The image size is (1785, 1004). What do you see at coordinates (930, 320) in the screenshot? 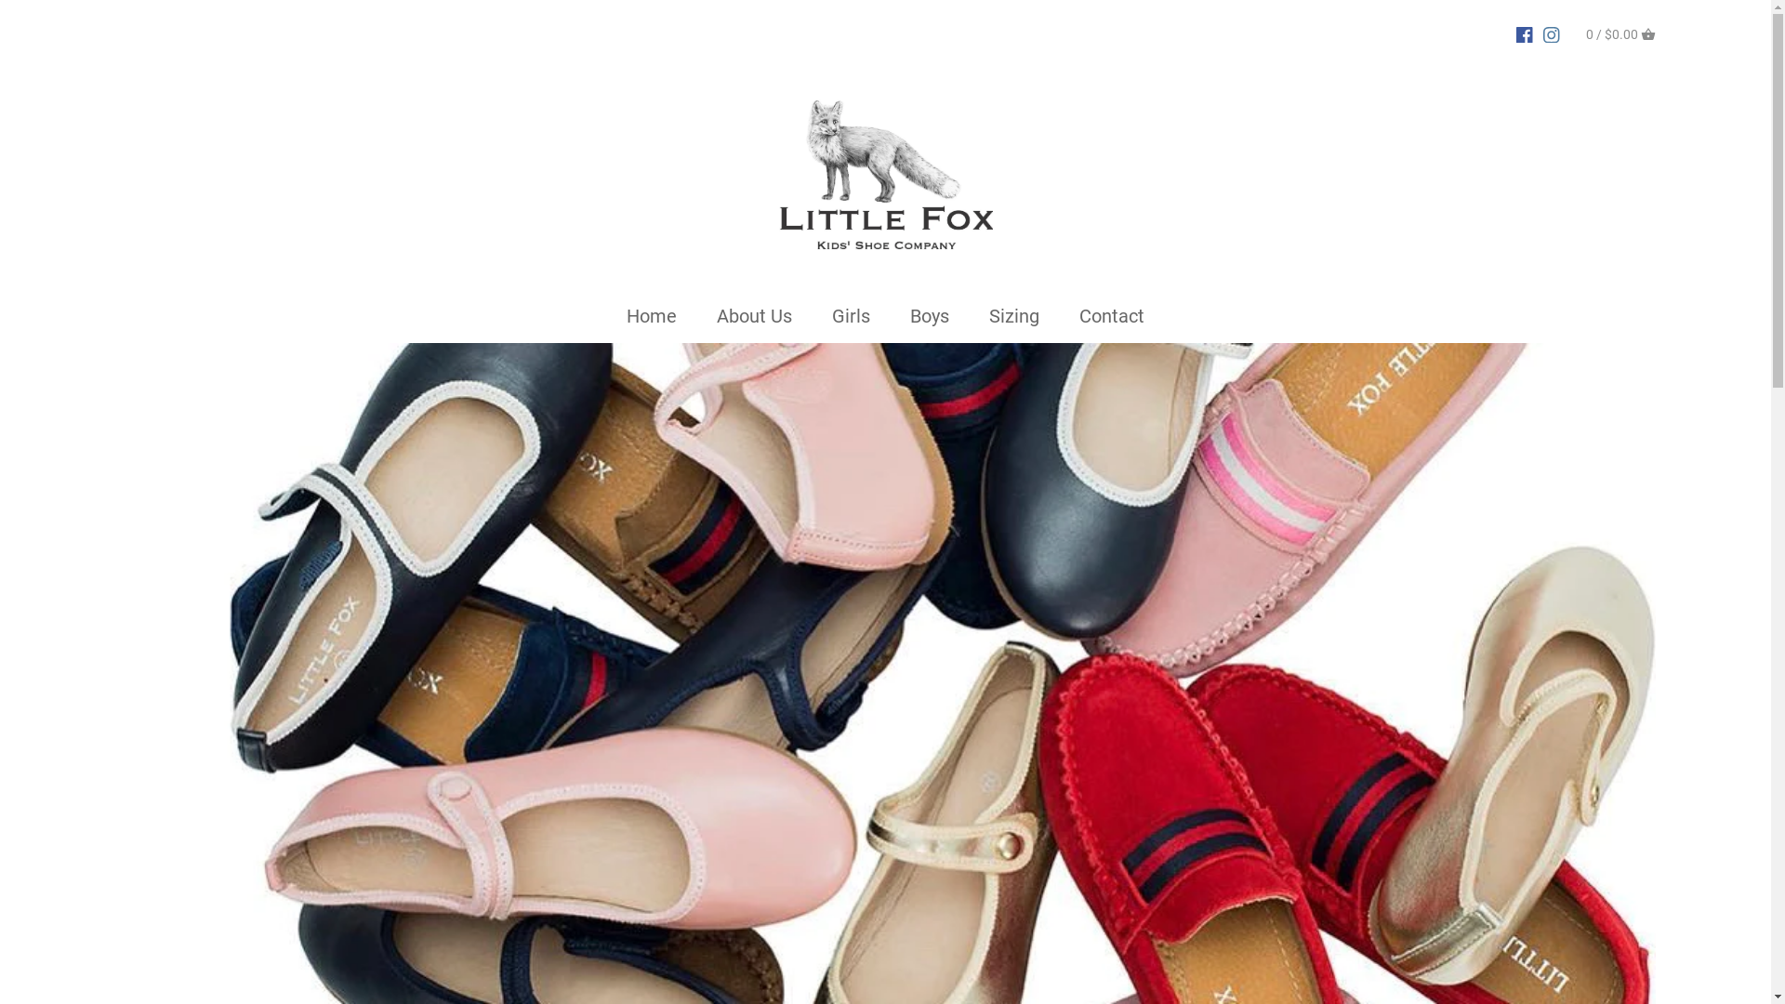
I see `Boys` at bounding box center [930, 320].